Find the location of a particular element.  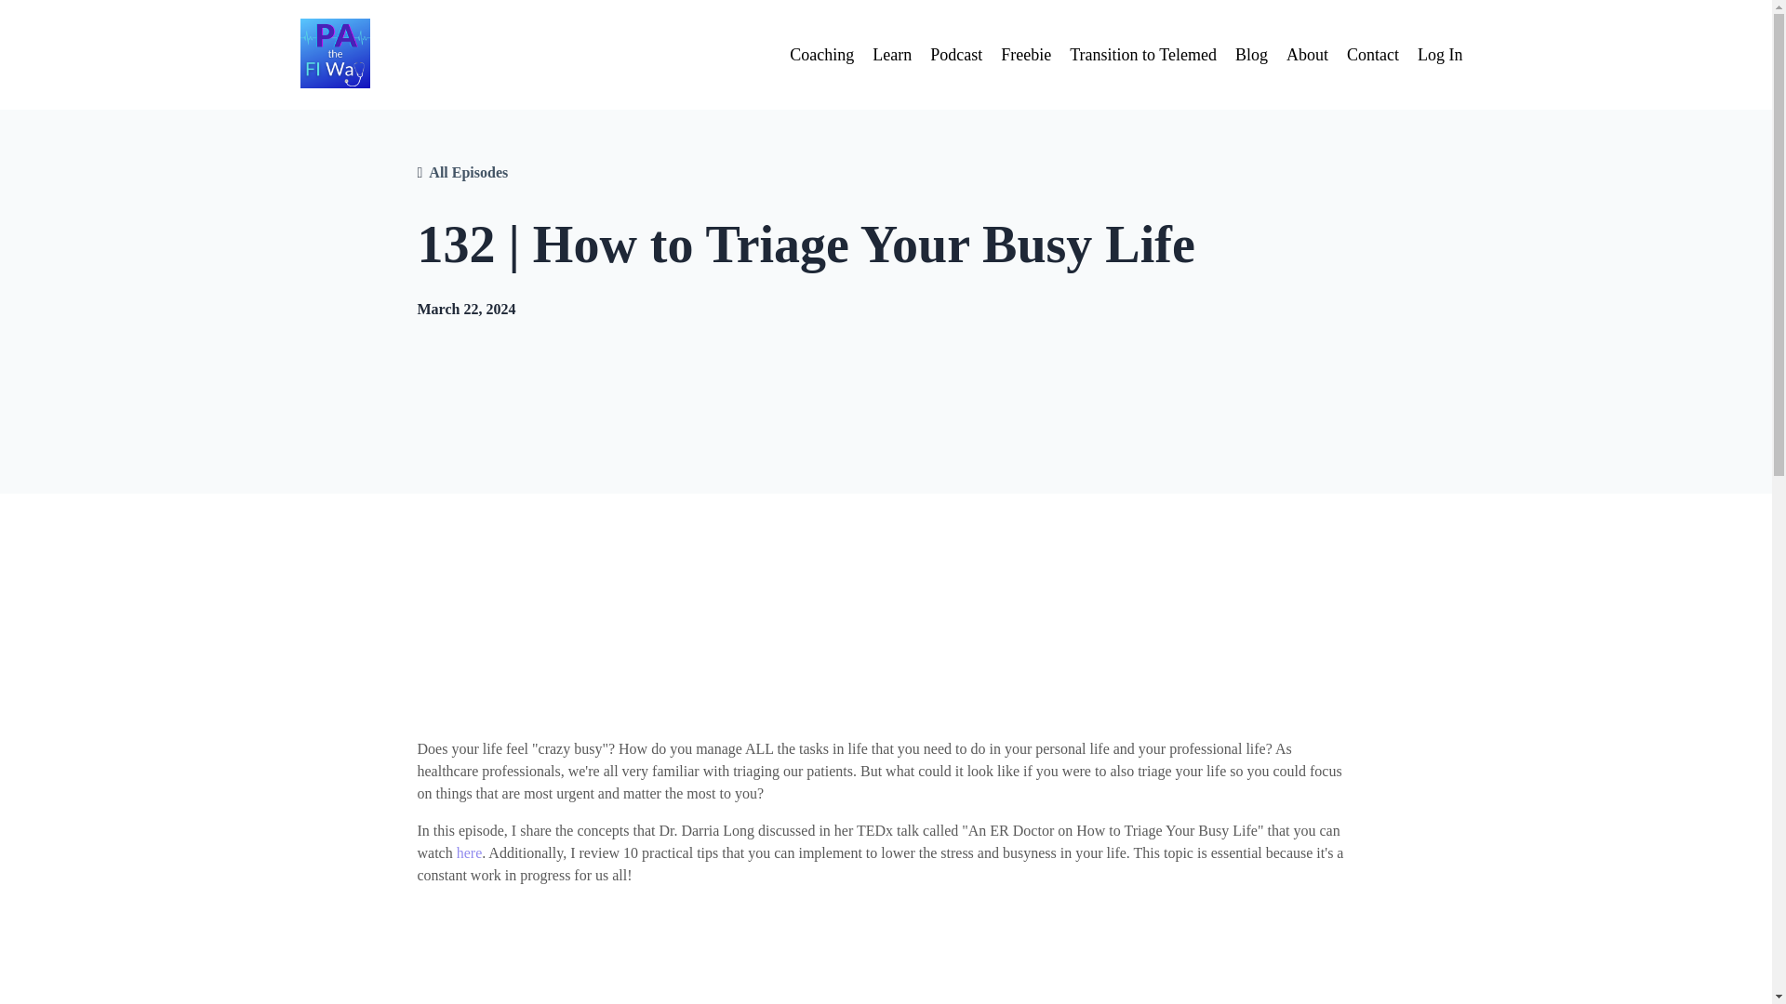

Freebie is located at coordinates (1025, 56).